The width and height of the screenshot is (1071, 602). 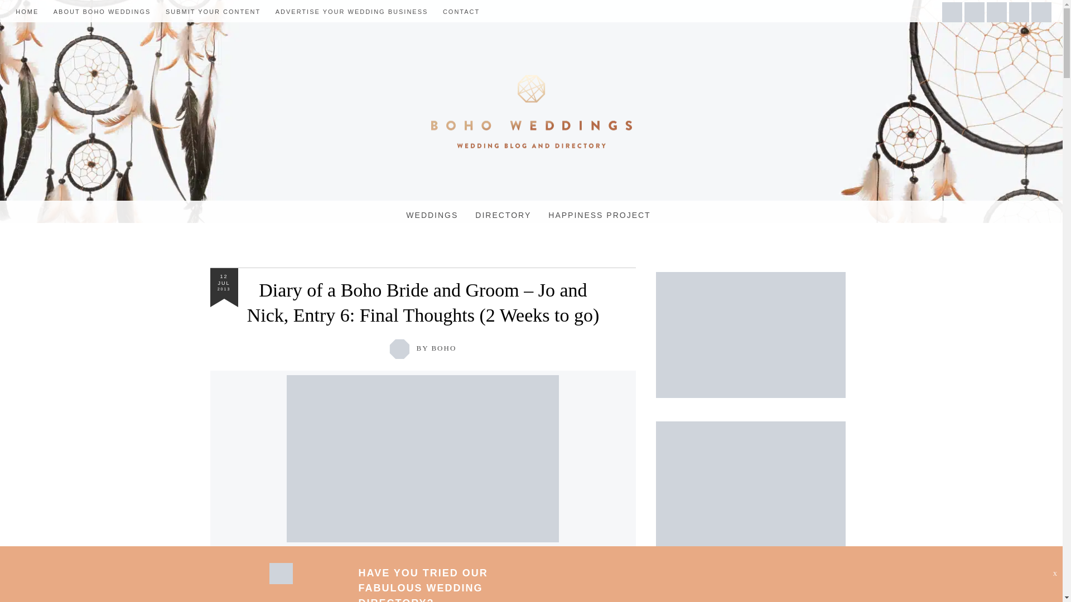 What do you see at coordinates (461, 12) in the screenshot?
I see `CONTACT` at bounding box center [461, 12].